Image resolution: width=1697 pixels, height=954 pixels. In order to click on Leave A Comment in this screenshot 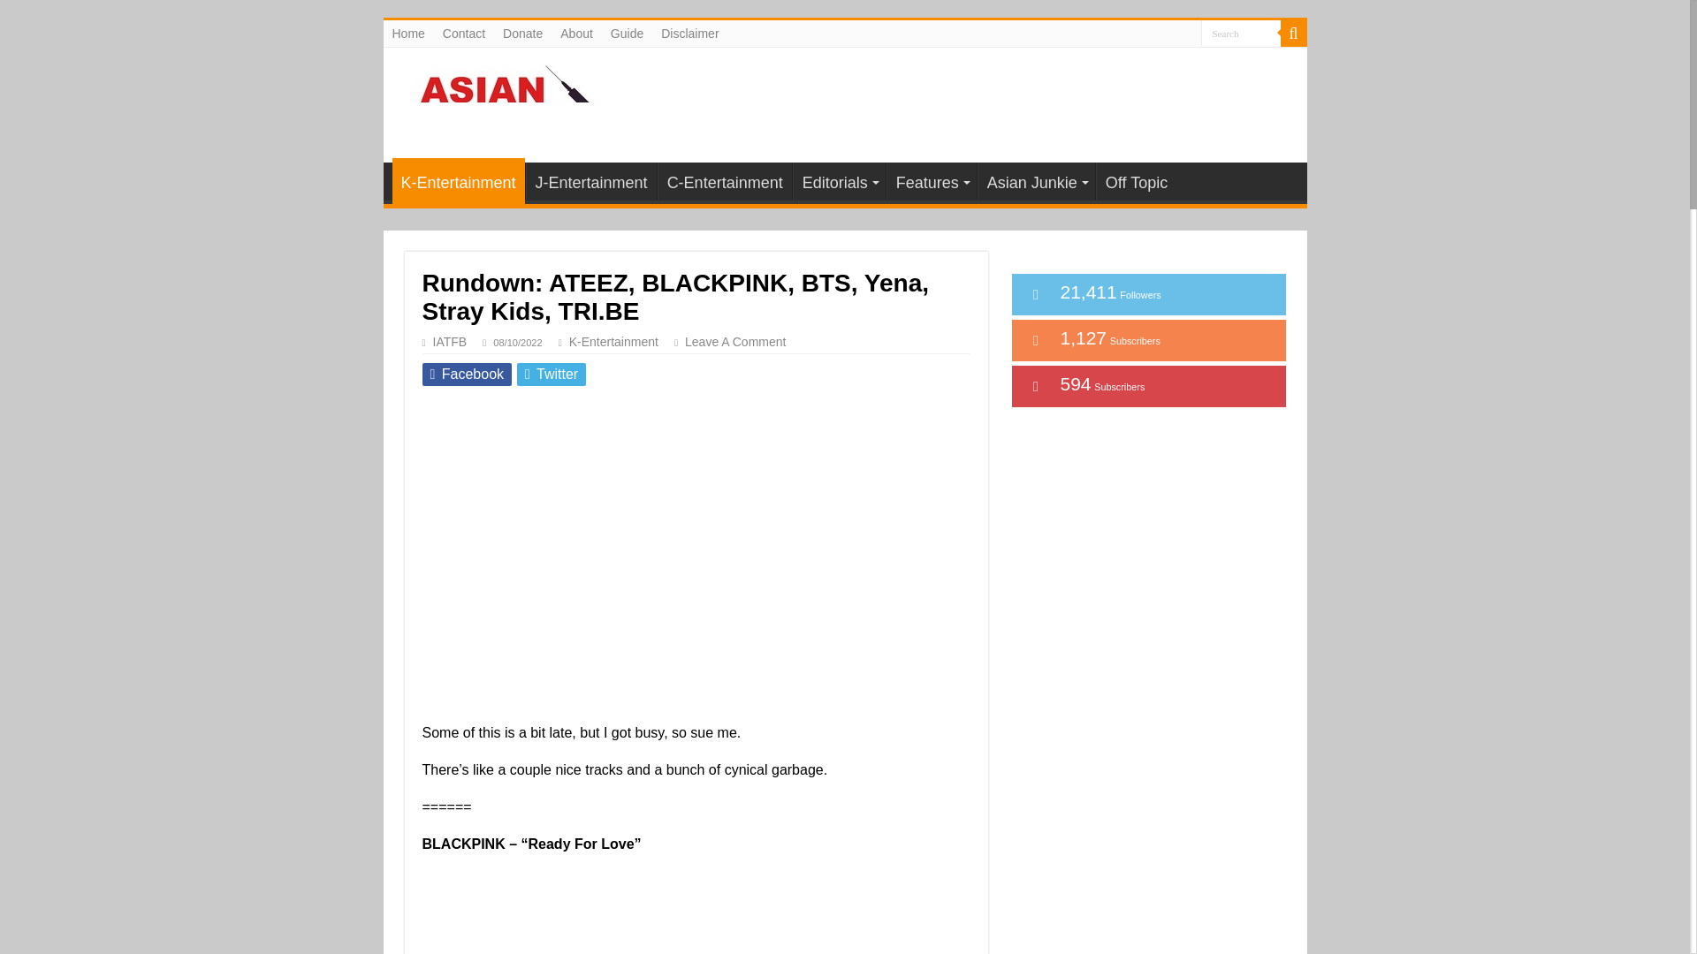, I will do `click(742, 342)`.